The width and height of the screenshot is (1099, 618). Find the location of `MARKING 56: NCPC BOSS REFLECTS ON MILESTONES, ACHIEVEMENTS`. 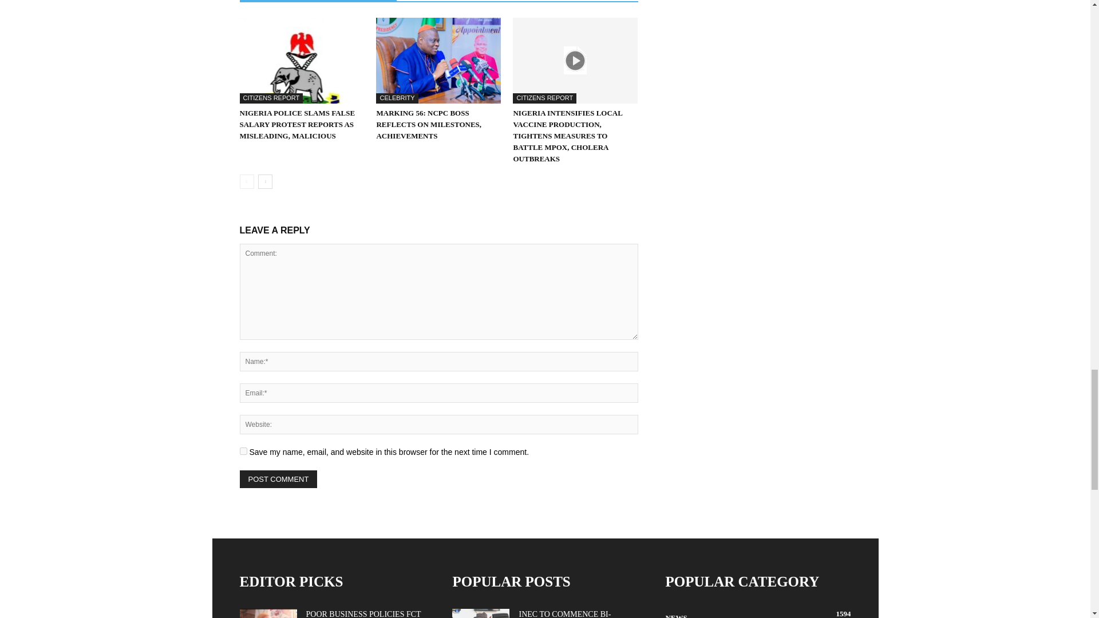

MARKING 56: NCPC BOSS REFLECTS ON MILESTONES, ACHIEVEMENTS is located at coordinates (438, 61).